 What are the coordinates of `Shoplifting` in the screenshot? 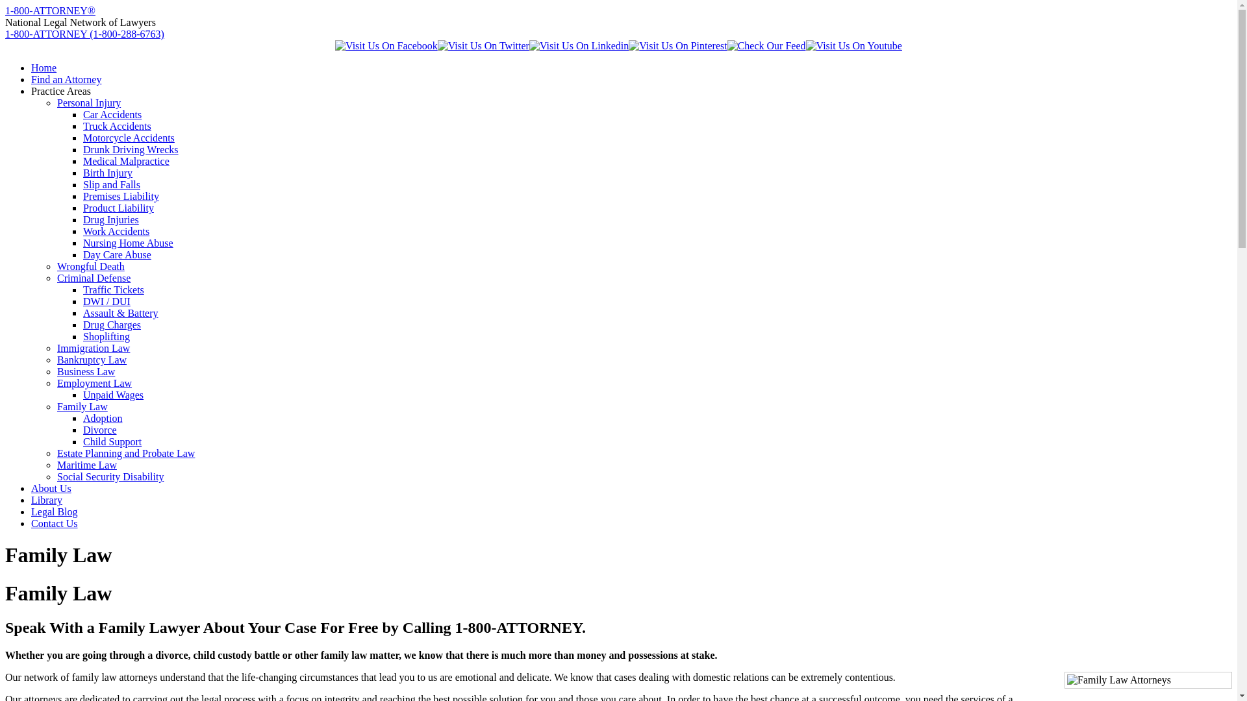 It's located at (107, 336).